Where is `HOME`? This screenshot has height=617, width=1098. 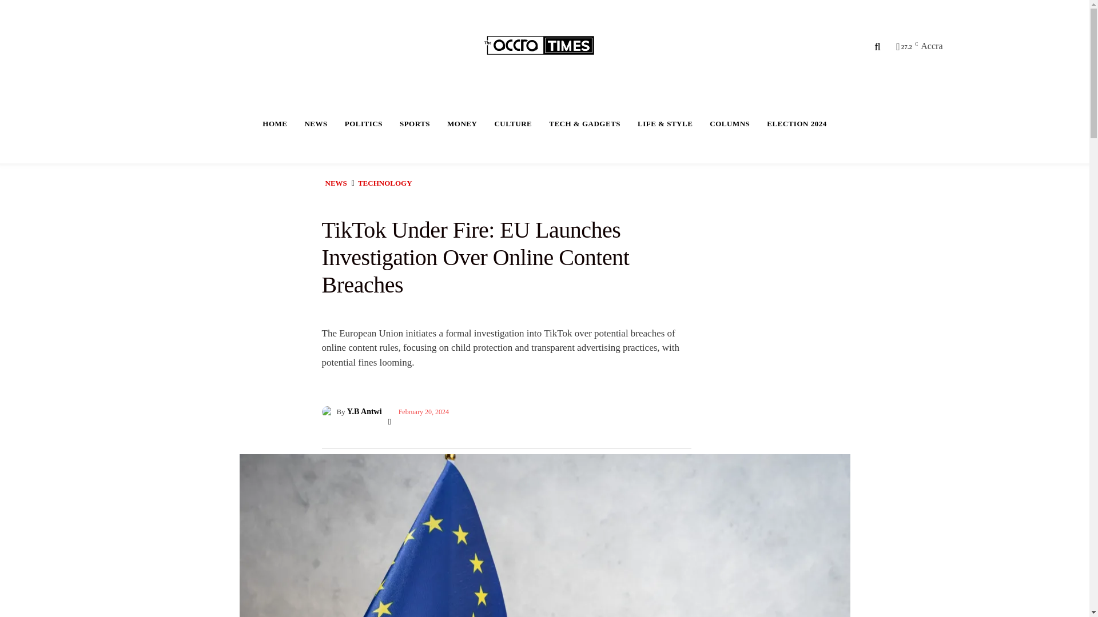 HOME is located at coordinates (274, 123).